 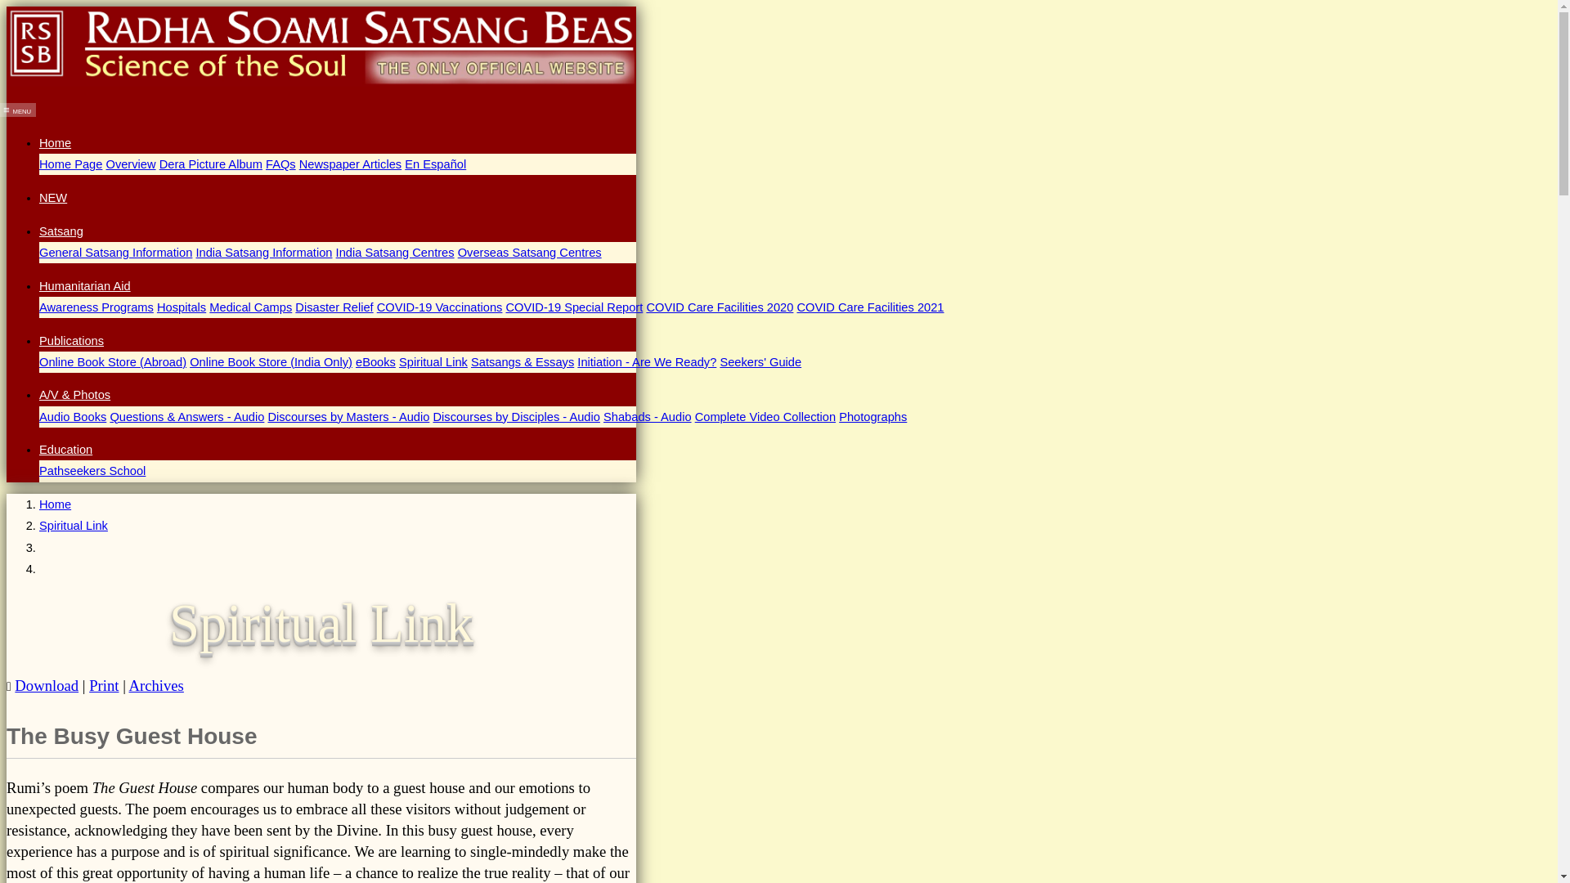 What do you see at coordinates (760, 362) in the screenshot?
I see `Seekers' Guide` at bounding box center [760, 362].